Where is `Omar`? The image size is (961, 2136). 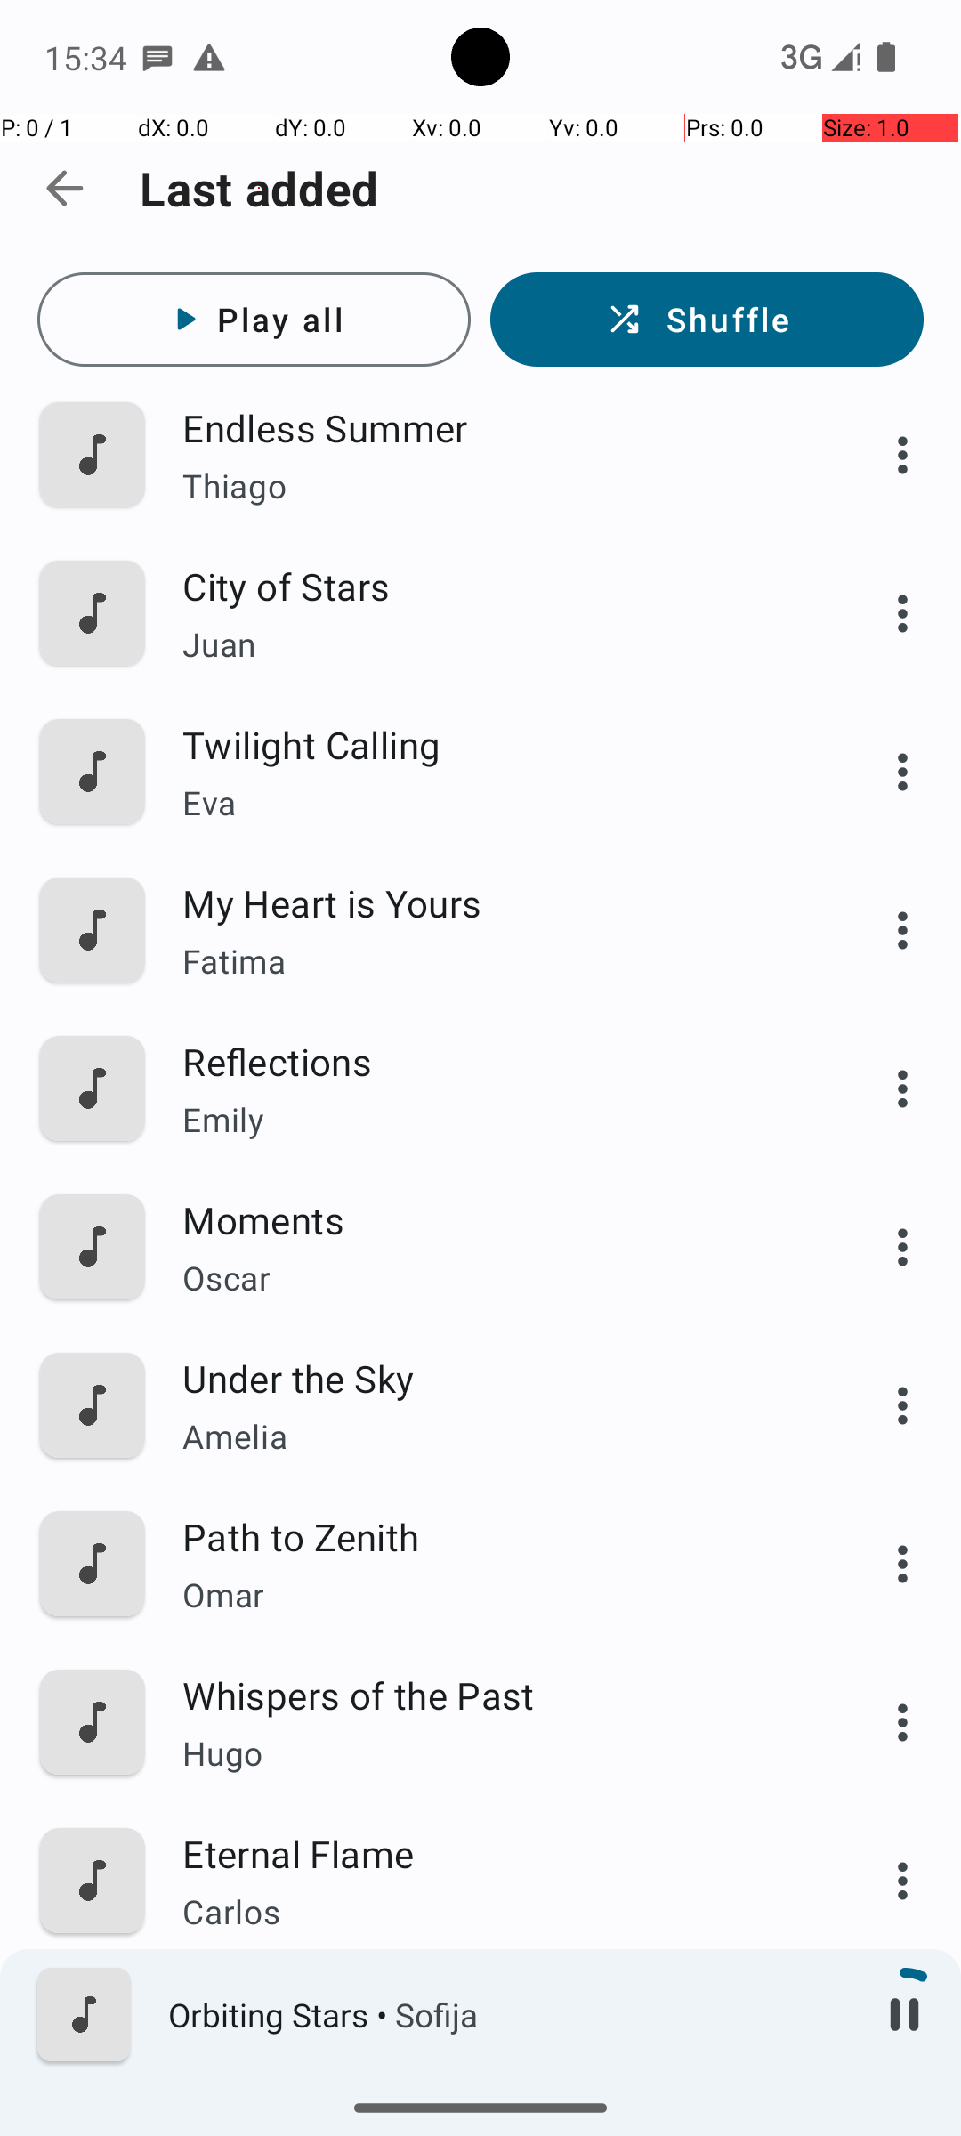 Omar is located at coordinates (496, 1595).